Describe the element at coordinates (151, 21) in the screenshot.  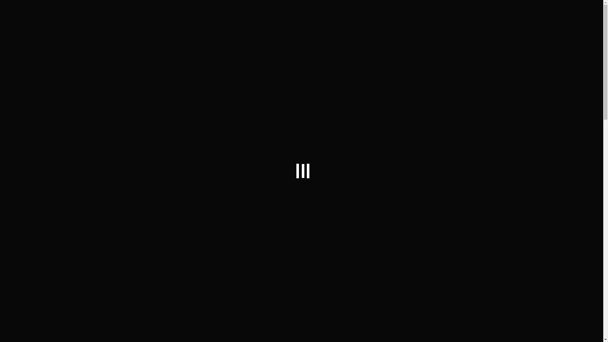
I see `The Boundful Series` at that location.